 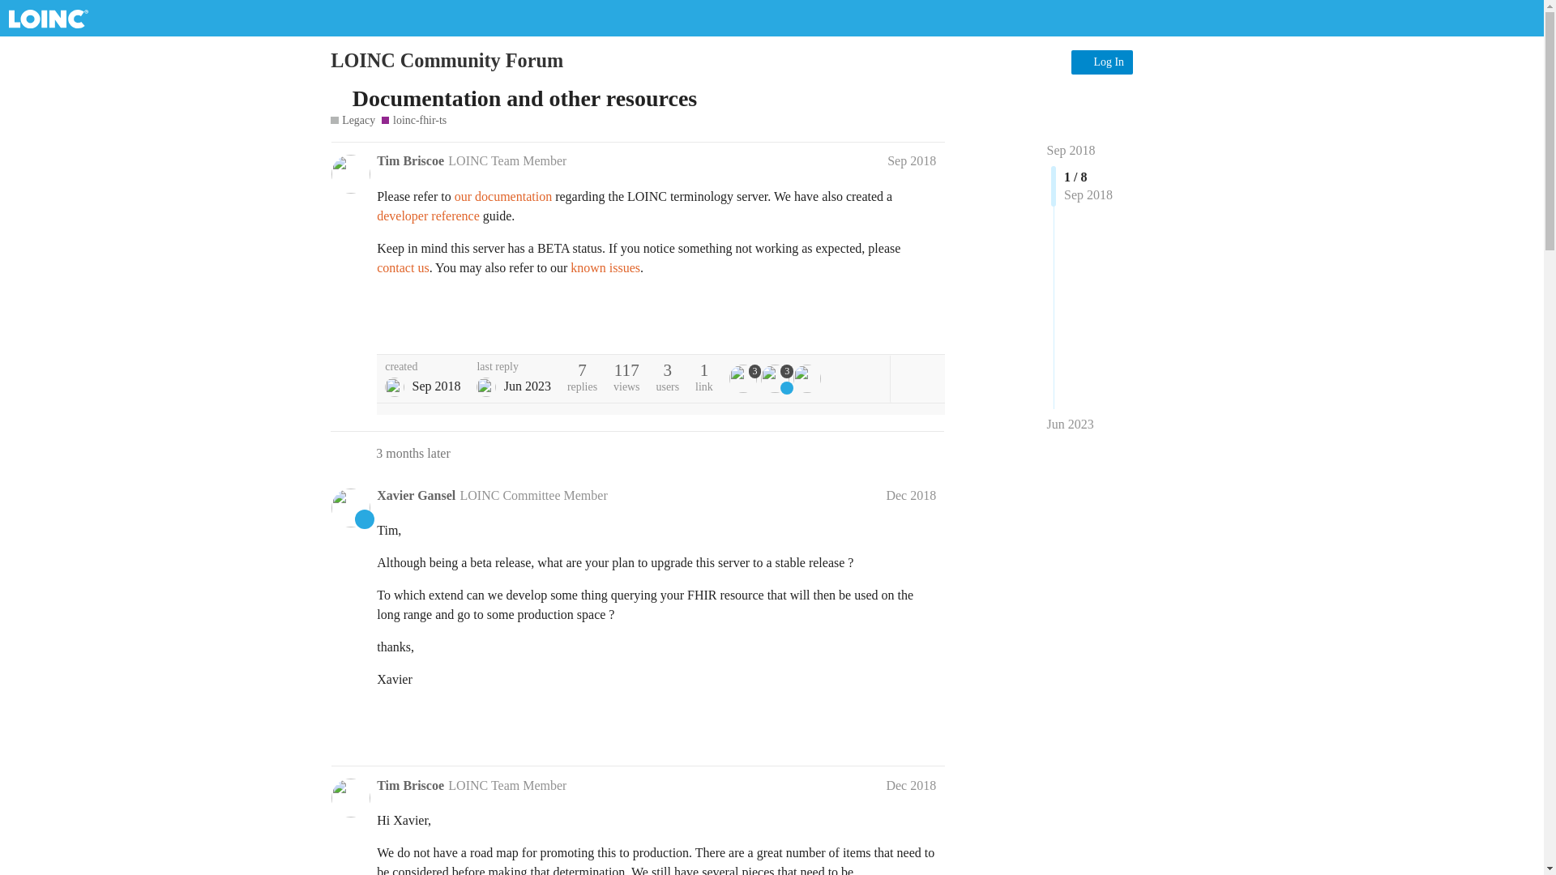 What do you see at coordinates (1157, 60) in the screenshot?
I see `Search` at bounding box center [1157, 60].